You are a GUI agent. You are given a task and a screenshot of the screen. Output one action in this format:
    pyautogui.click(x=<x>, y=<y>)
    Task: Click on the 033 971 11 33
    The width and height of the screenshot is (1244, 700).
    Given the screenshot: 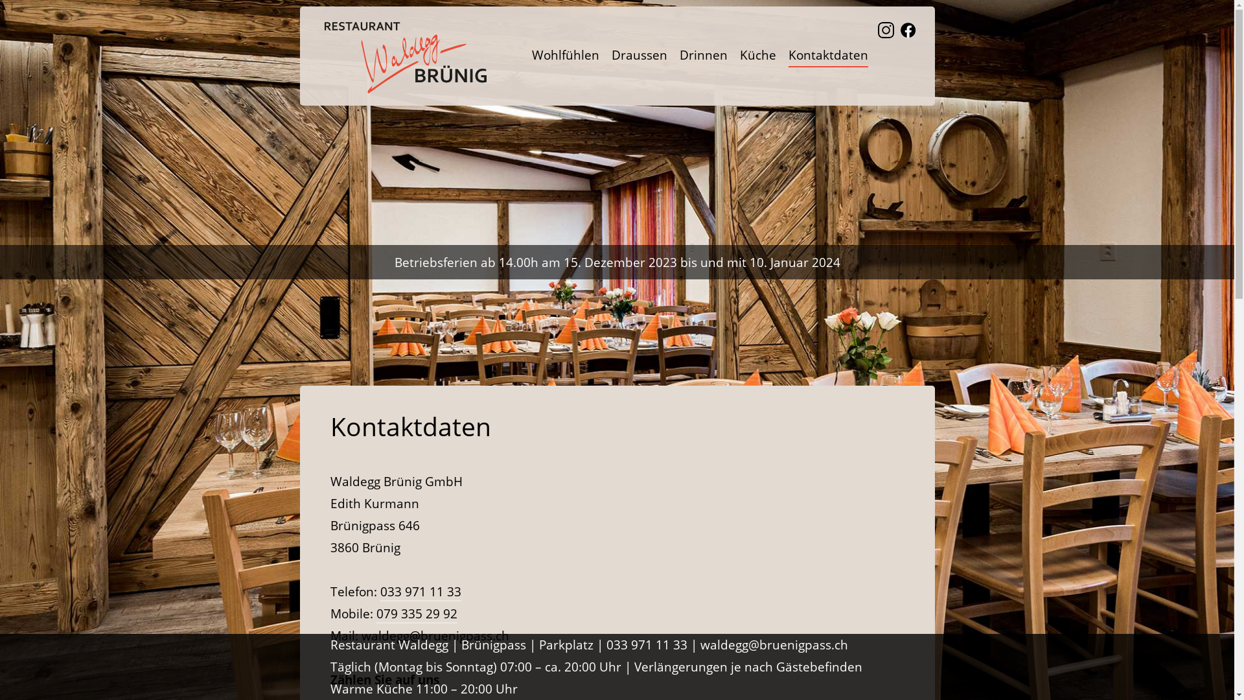 What is the action you would take?
    pyautogui.click(x=421, y=592)
    